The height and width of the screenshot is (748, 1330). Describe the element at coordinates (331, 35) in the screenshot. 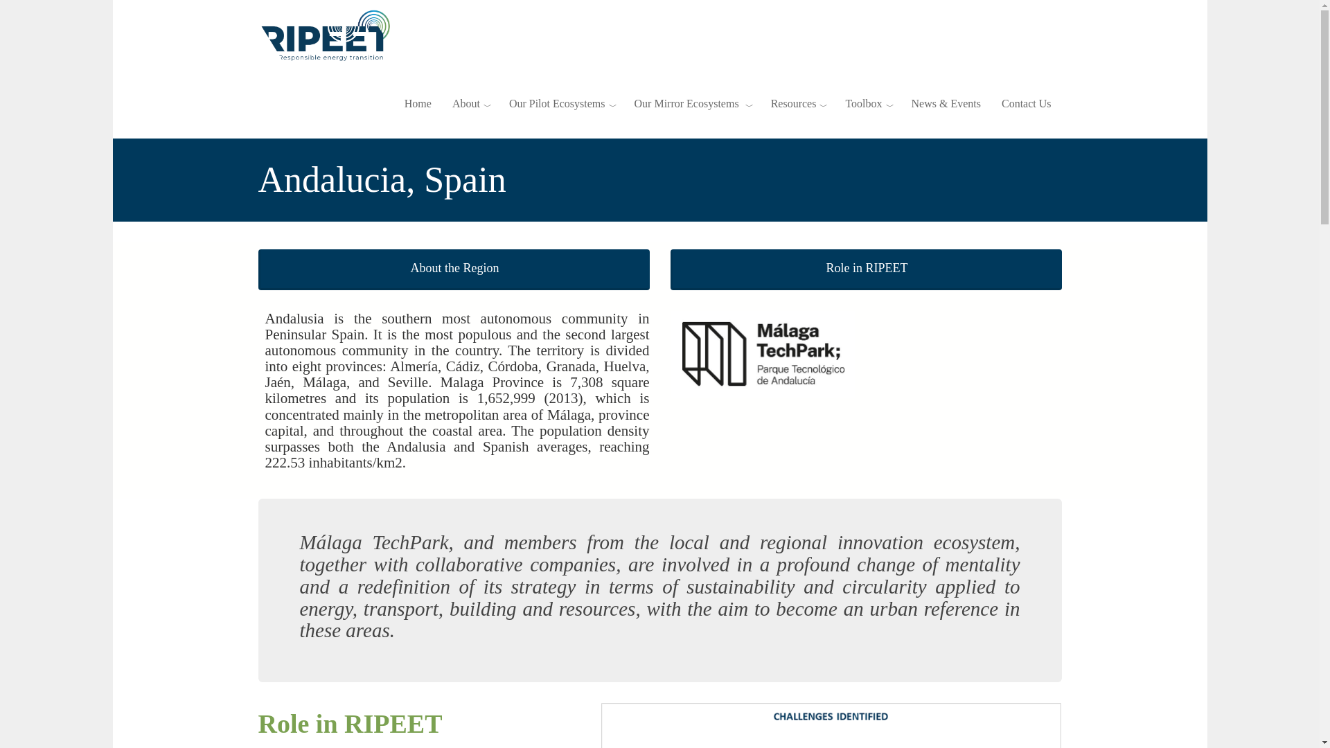

I see `Home` at that location.